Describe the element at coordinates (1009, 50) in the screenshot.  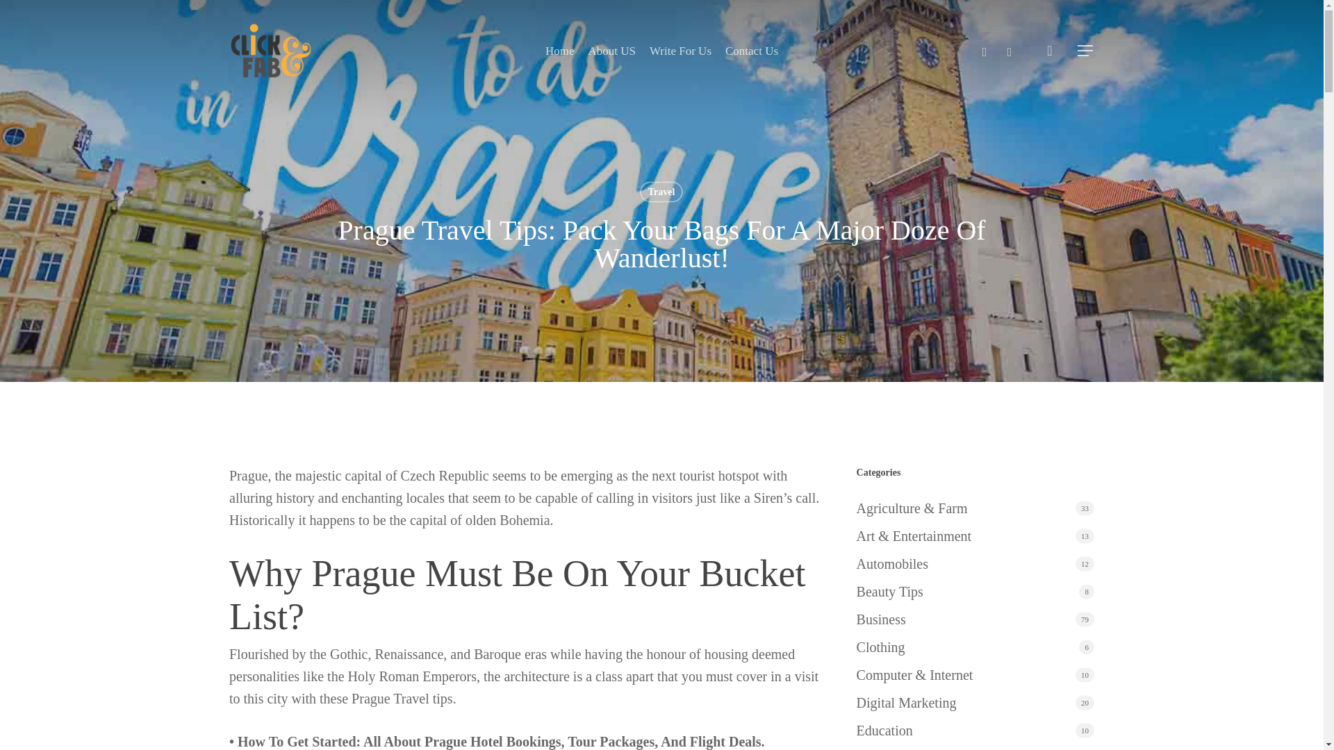
I see `instagram` at that location.